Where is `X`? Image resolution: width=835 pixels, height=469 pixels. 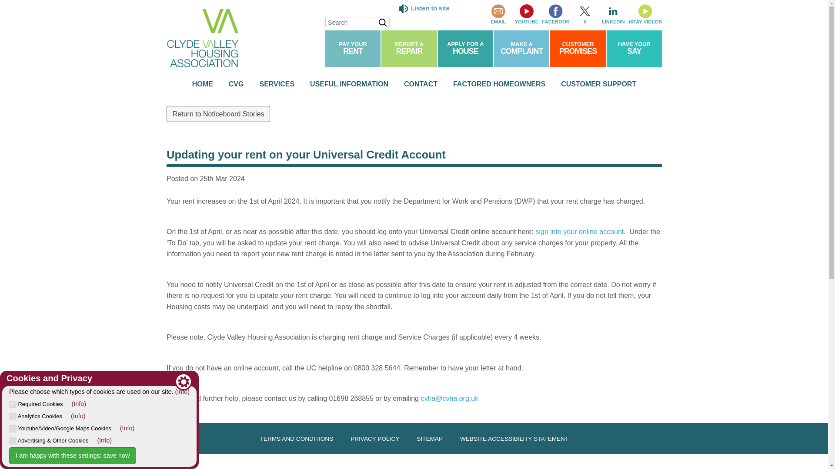 X is located at coordinates (236, 84).